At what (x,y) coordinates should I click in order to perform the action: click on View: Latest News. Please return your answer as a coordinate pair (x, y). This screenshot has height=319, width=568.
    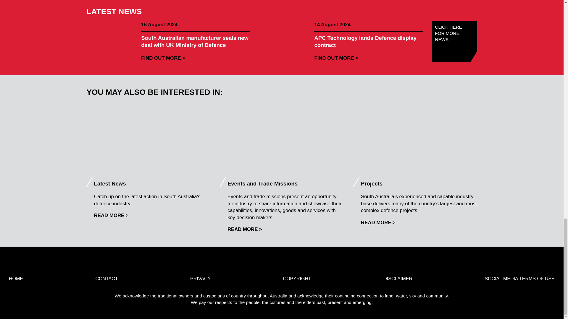
    Looking at the image, I should click on (111, 215).